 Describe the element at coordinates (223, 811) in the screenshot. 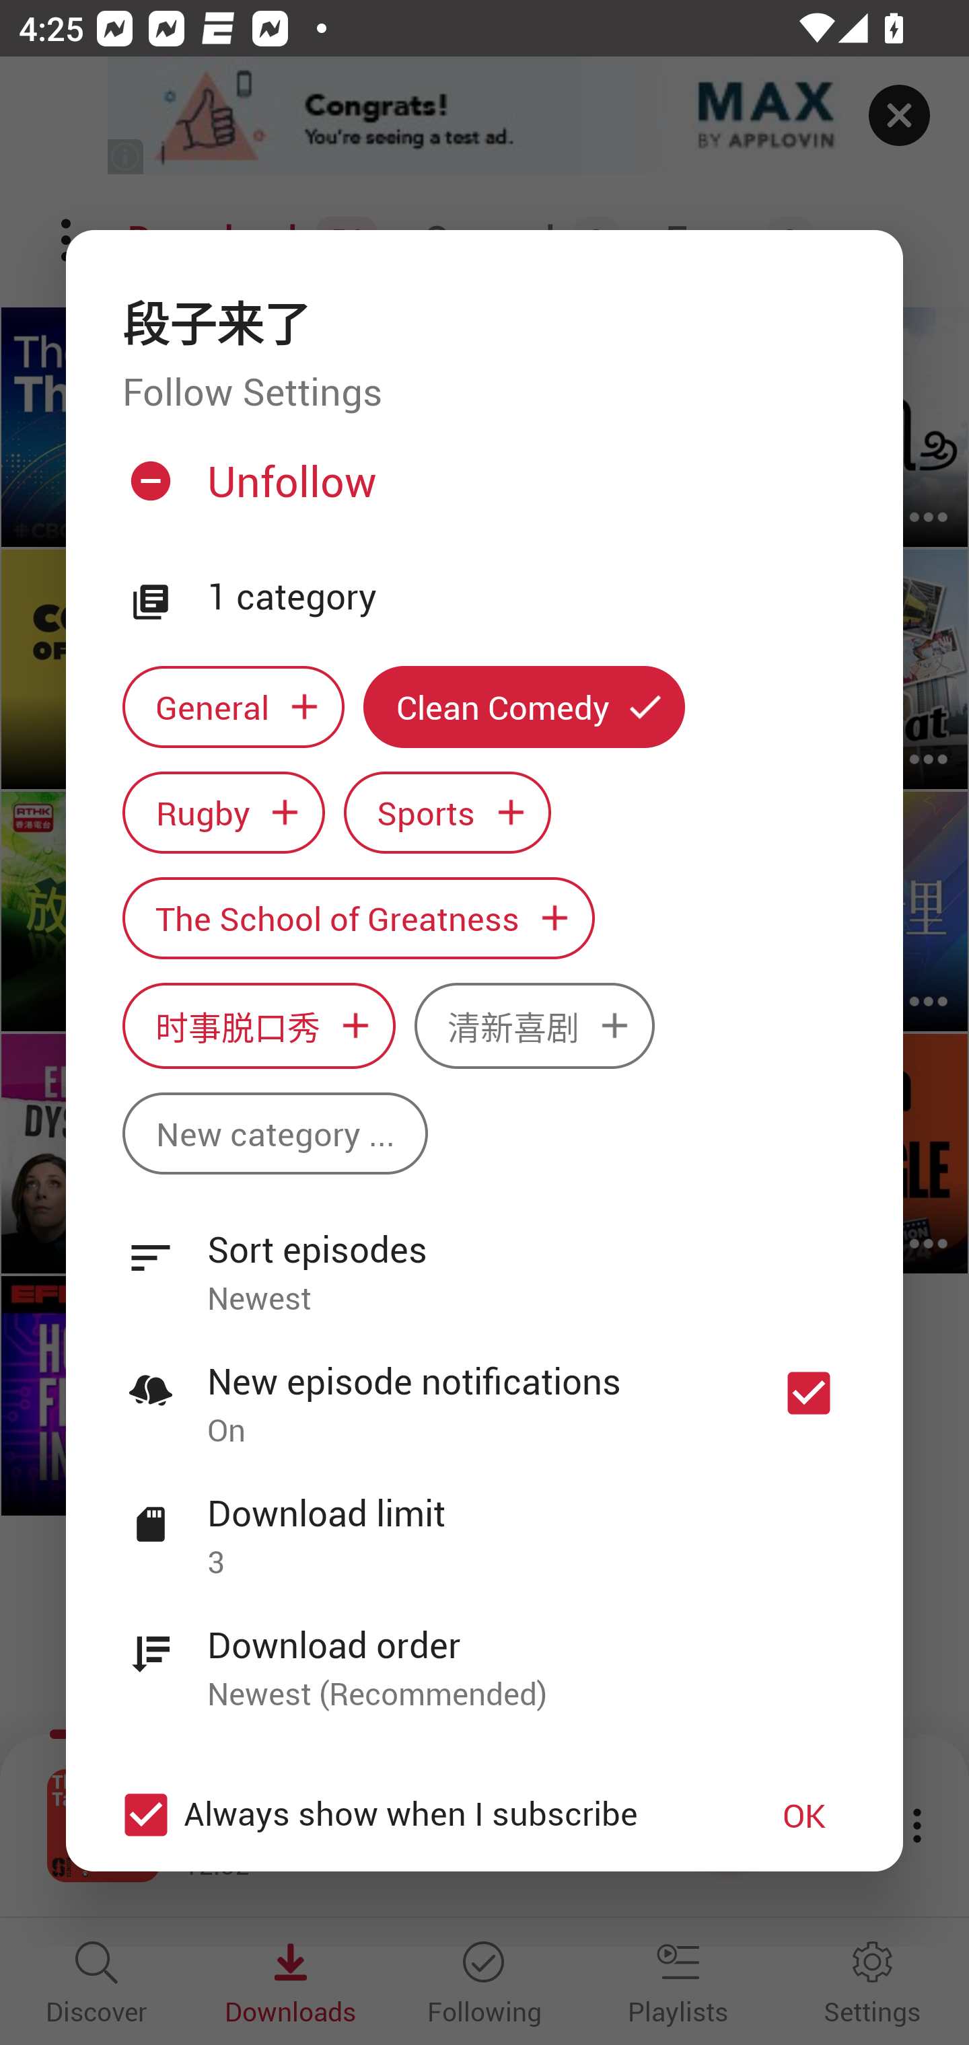

I see `Rugby` at that location.